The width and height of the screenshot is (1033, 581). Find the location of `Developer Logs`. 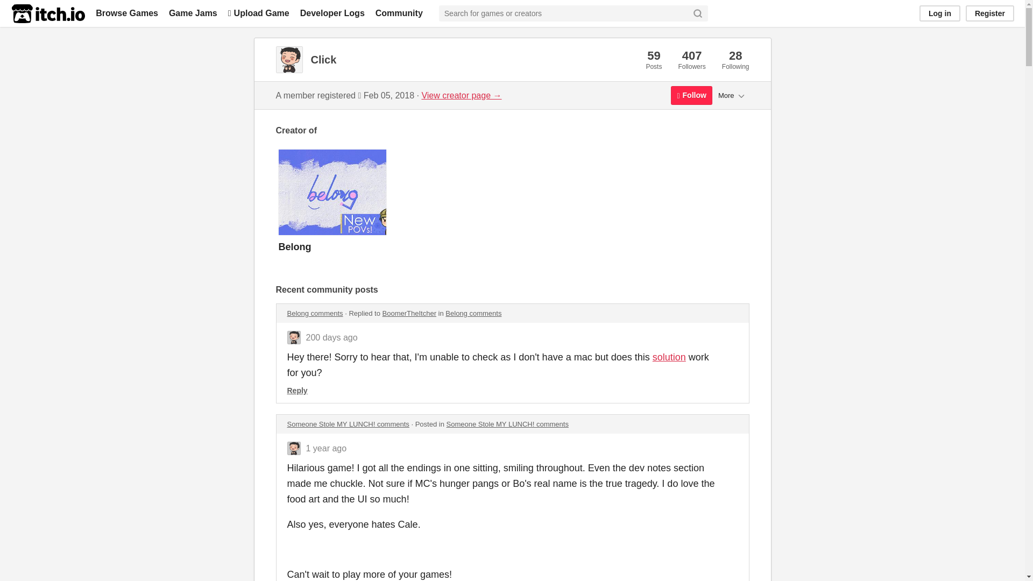

Developer Logs is located at coordinates (332, 13).